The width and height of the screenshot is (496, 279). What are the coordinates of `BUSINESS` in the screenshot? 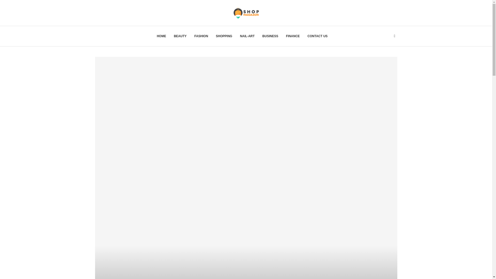 It's located at (270, 36).